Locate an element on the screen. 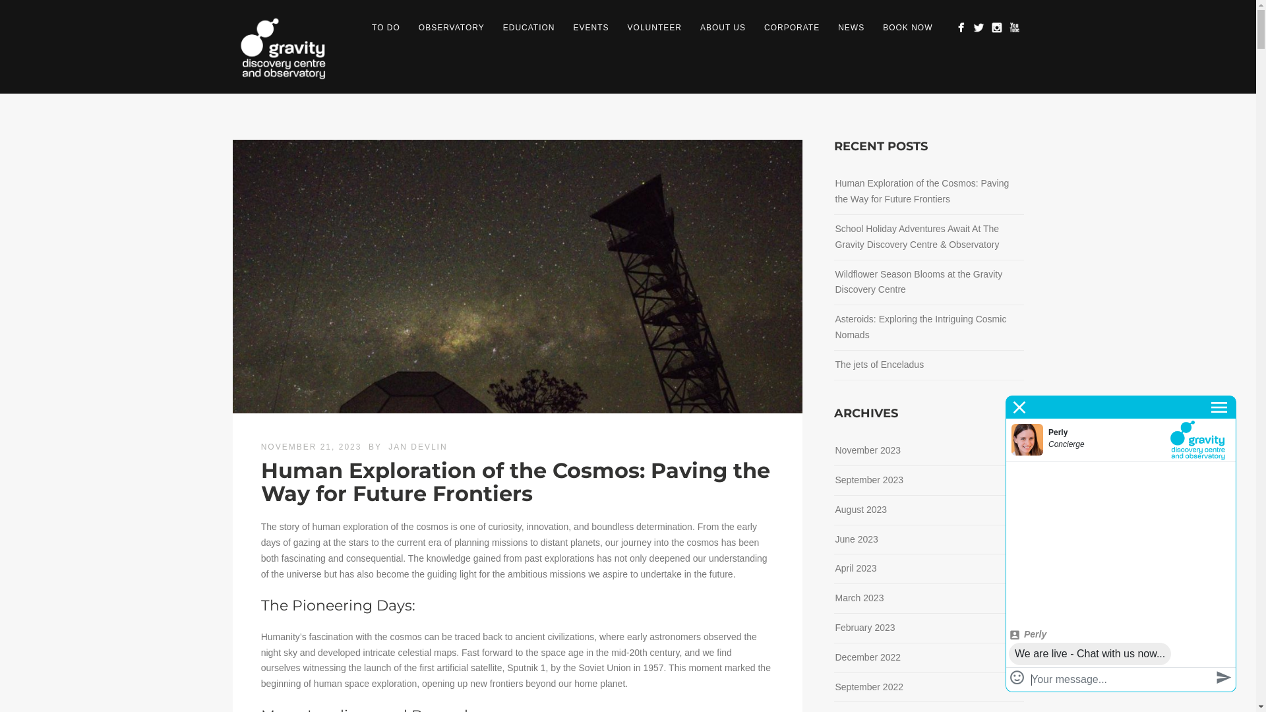 This screenshot has width=1266, height=712. BOOK NOW is located at coordinates (907, 28).